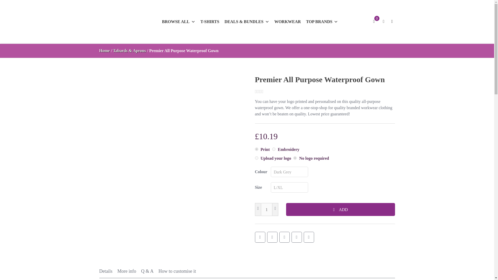  Describe the element at coordinates (374, 22) in the screenshot. I see `View cart` at that location.